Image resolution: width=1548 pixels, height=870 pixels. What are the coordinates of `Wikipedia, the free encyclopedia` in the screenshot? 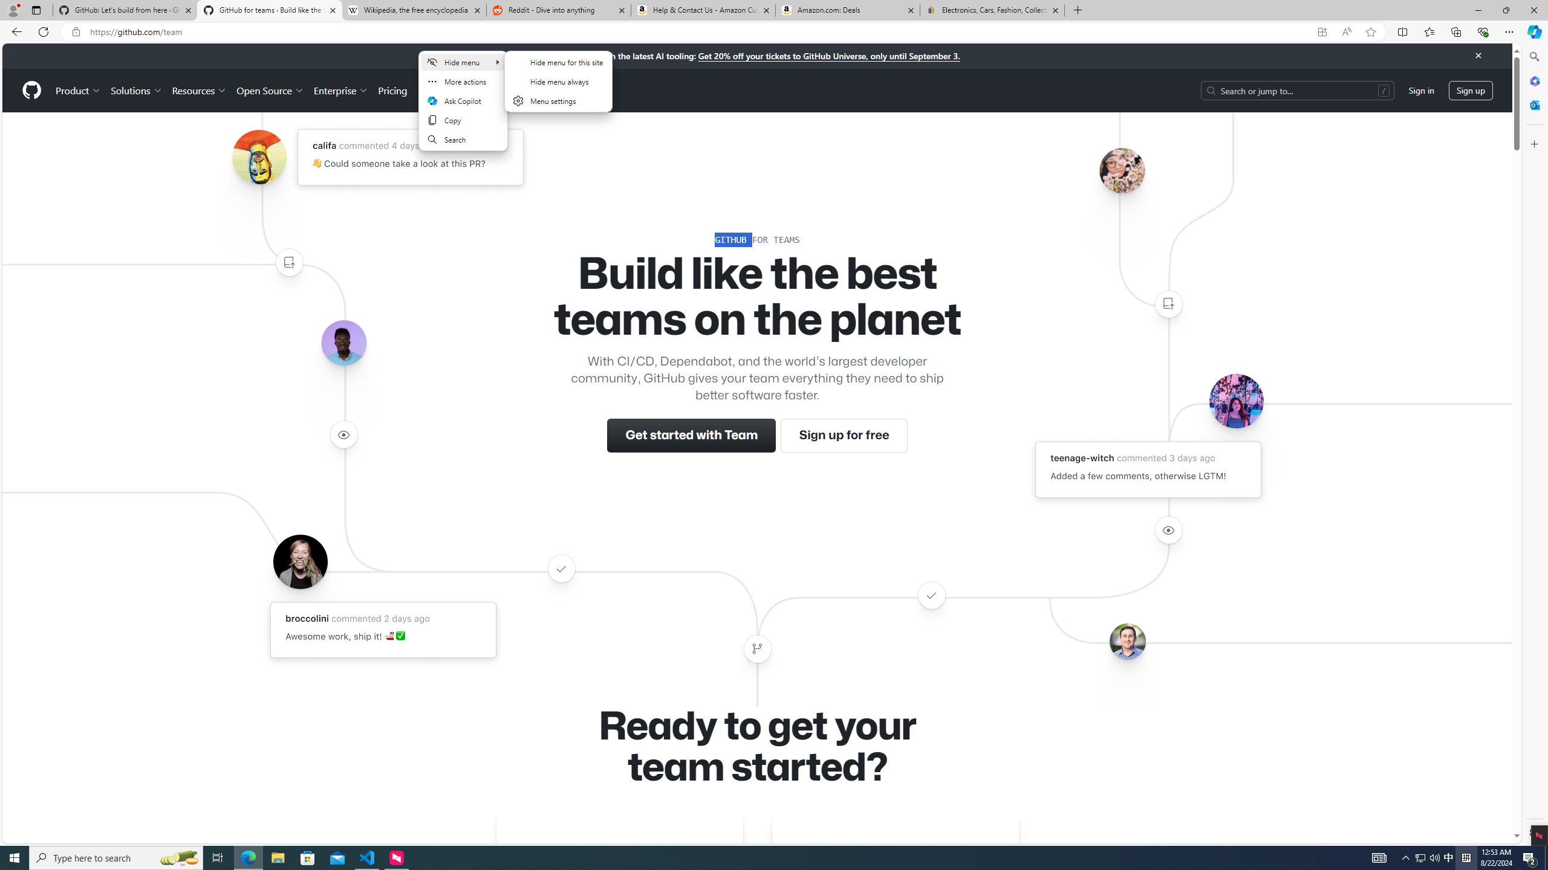 It's located at (415, 10).